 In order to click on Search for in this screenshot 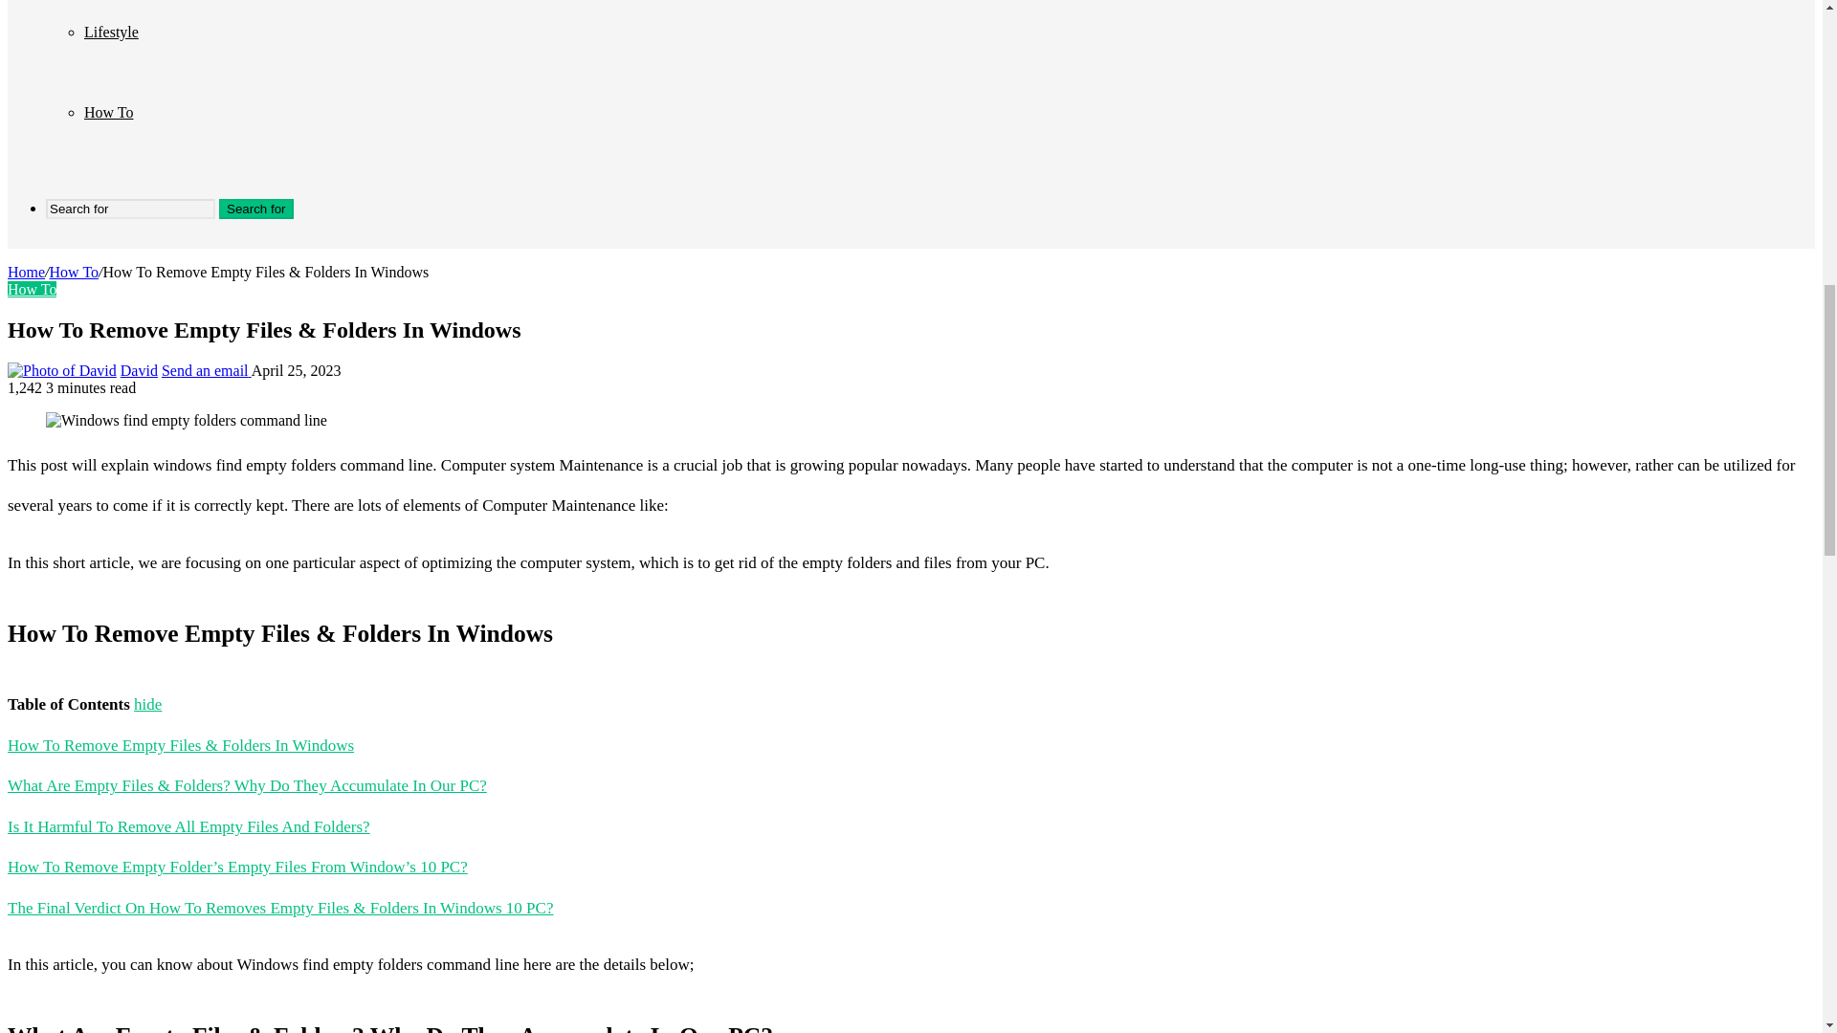, I will do `click(256, 209)`.